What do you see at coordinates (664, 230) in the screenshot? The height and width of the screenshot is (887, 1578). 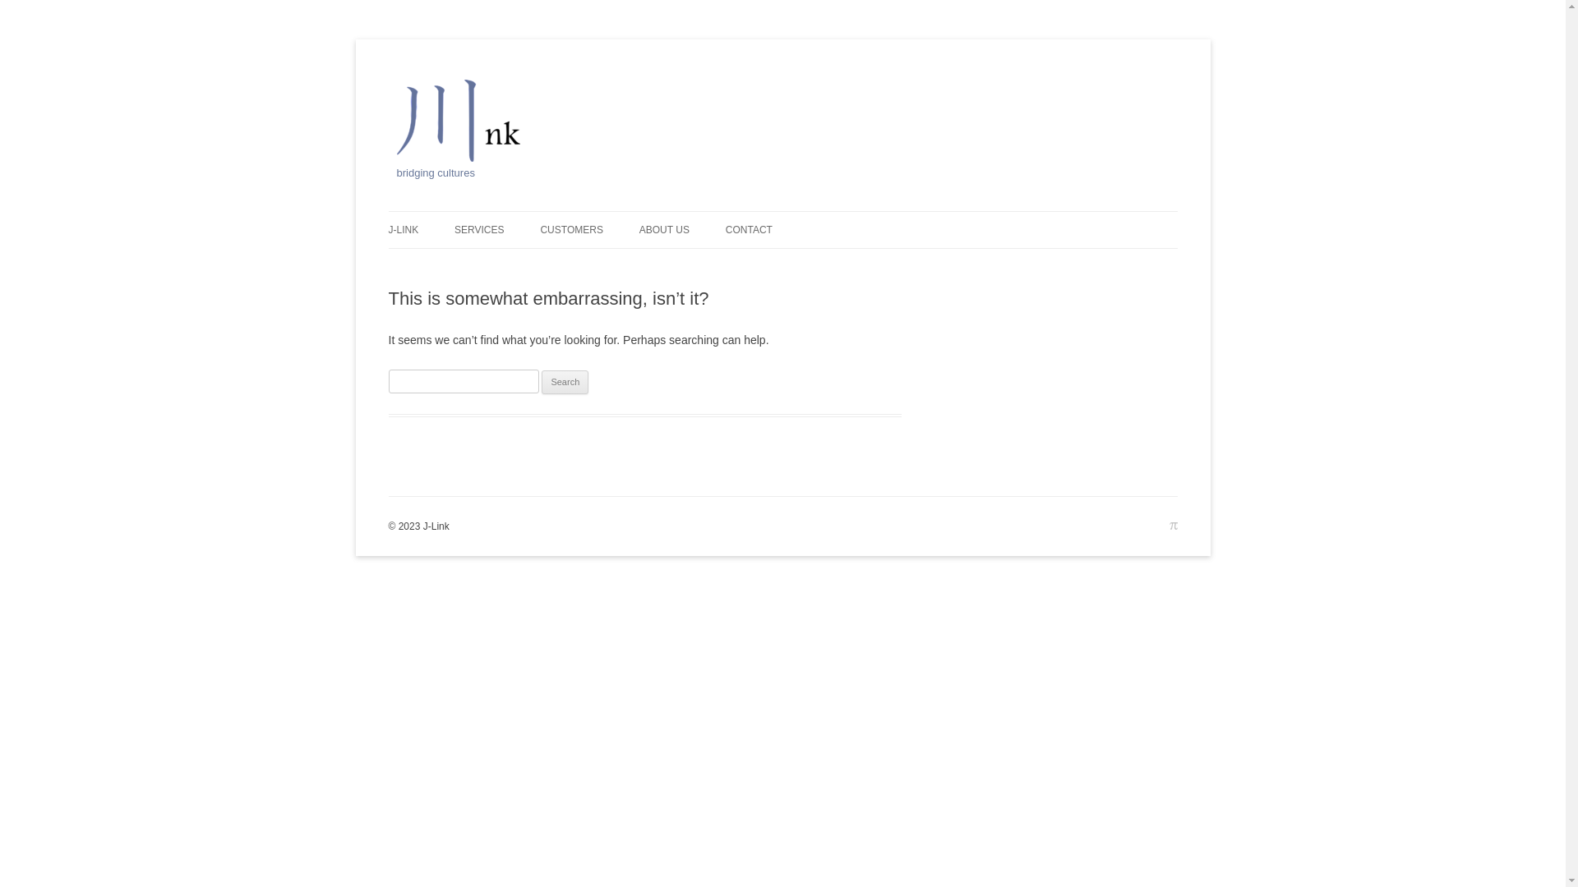 I see `ABOUT US` at bounding box center [664, 230].